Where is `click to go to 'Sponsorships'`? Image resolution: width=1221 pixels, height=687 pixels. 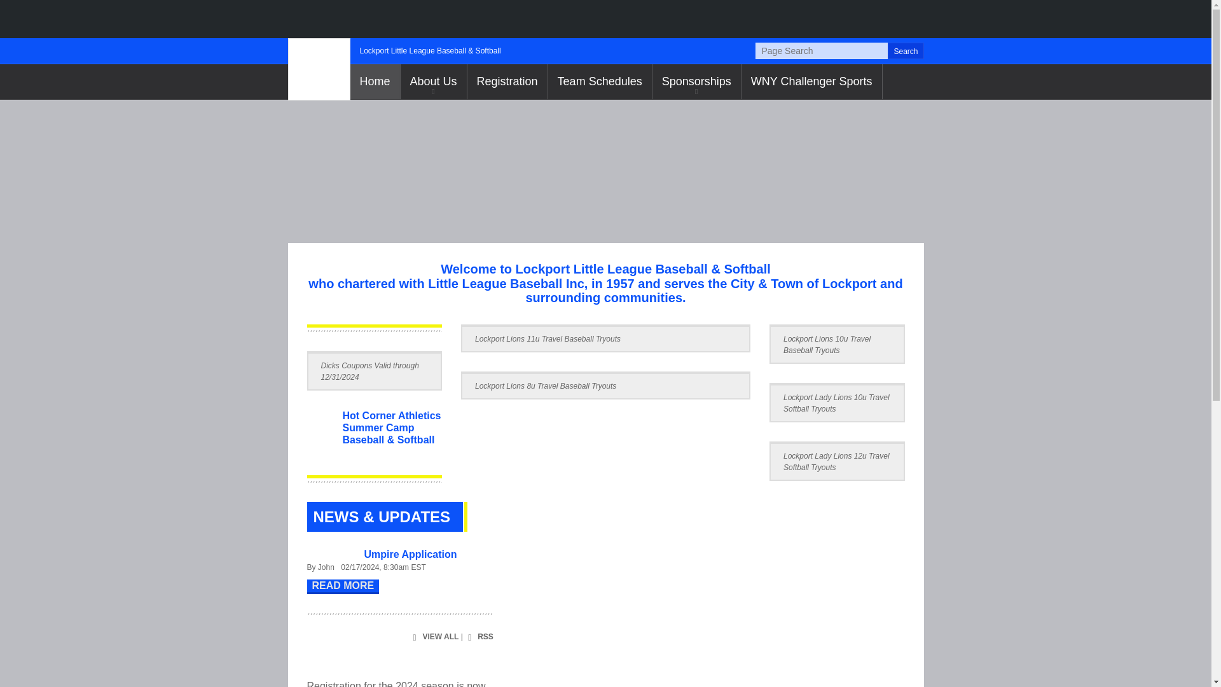 click to go to 'Sponsorships' is located at coordinates (696, 81).